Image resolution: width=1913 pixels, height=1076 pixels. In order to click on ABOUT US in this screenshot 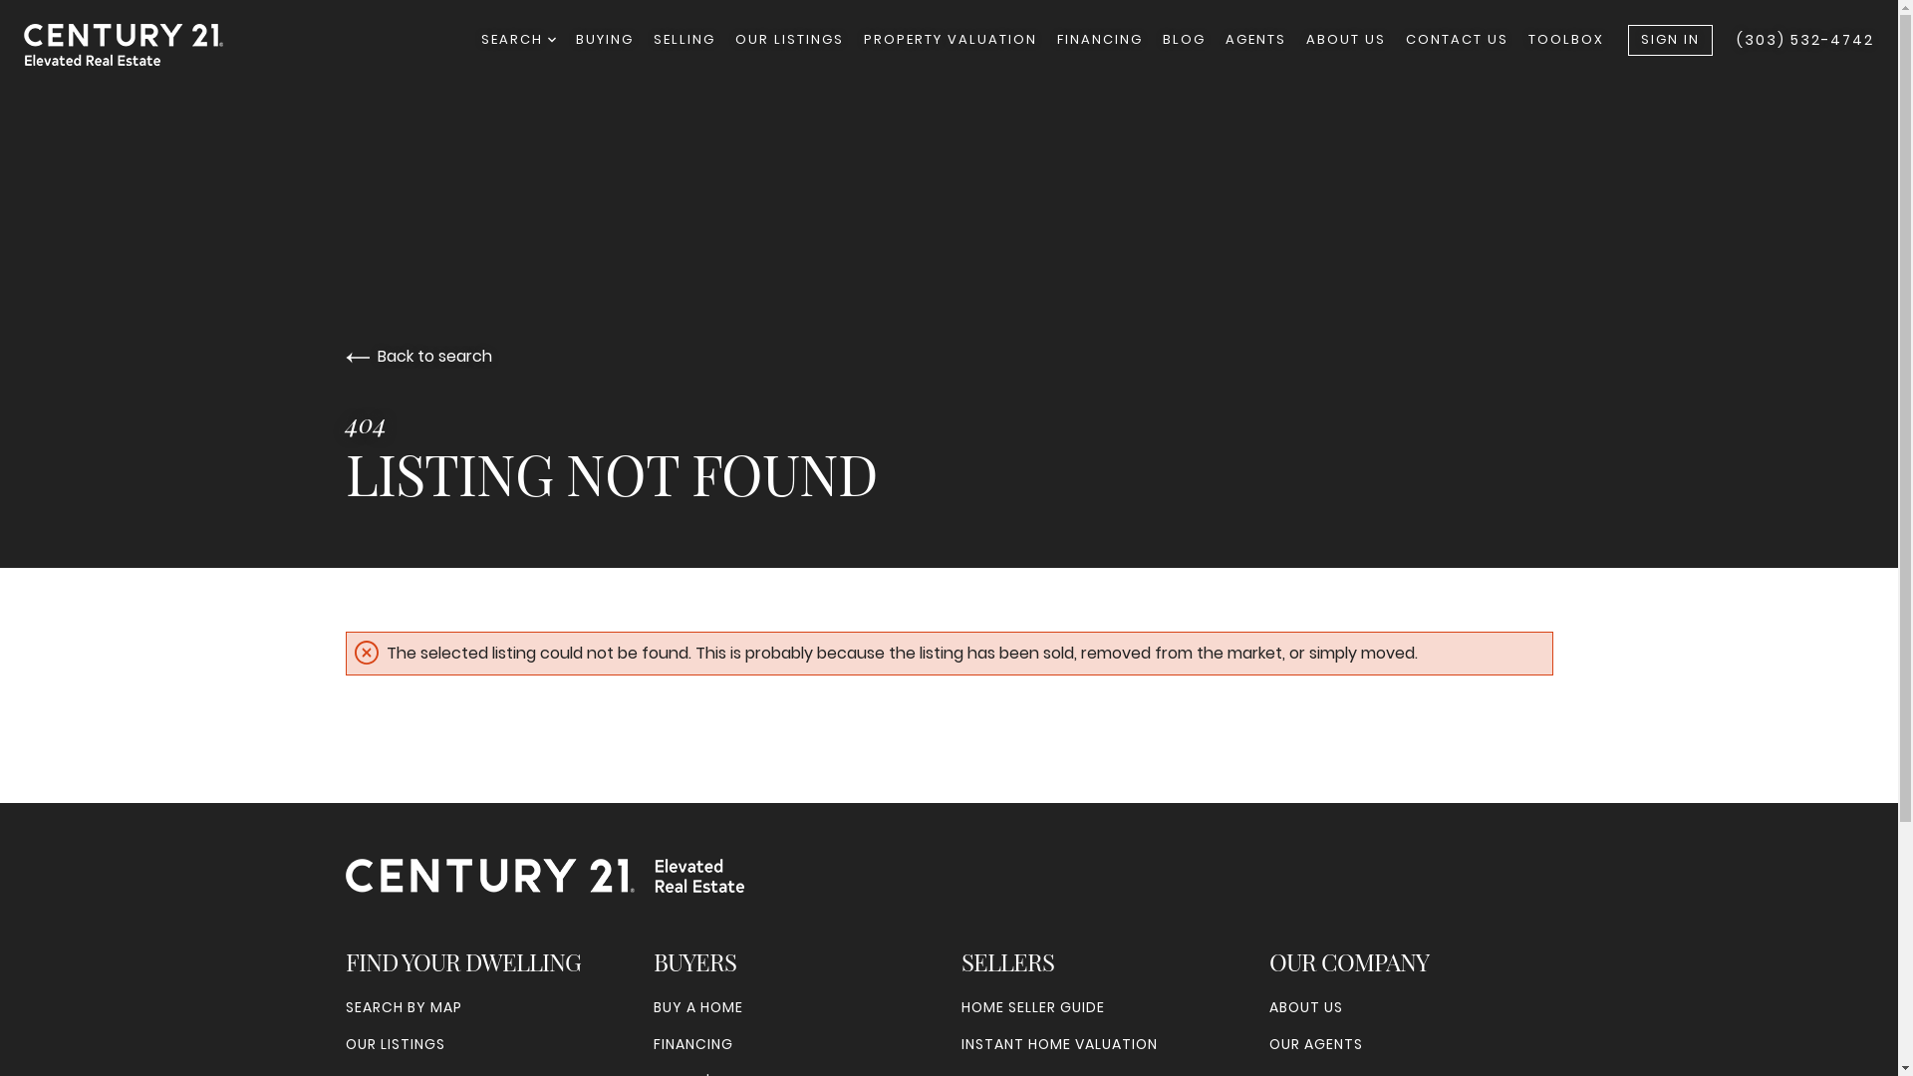, I will do `click(1306, 1008)`.